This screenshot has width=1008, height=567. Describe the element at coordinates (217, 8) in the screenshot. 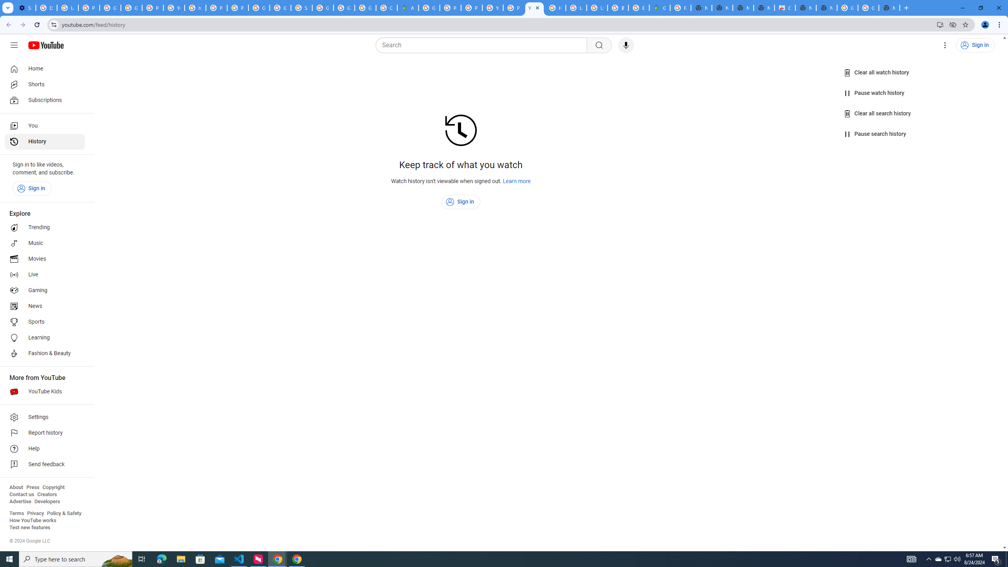

I see `Privacy Help Center - Policies Help` at that location.